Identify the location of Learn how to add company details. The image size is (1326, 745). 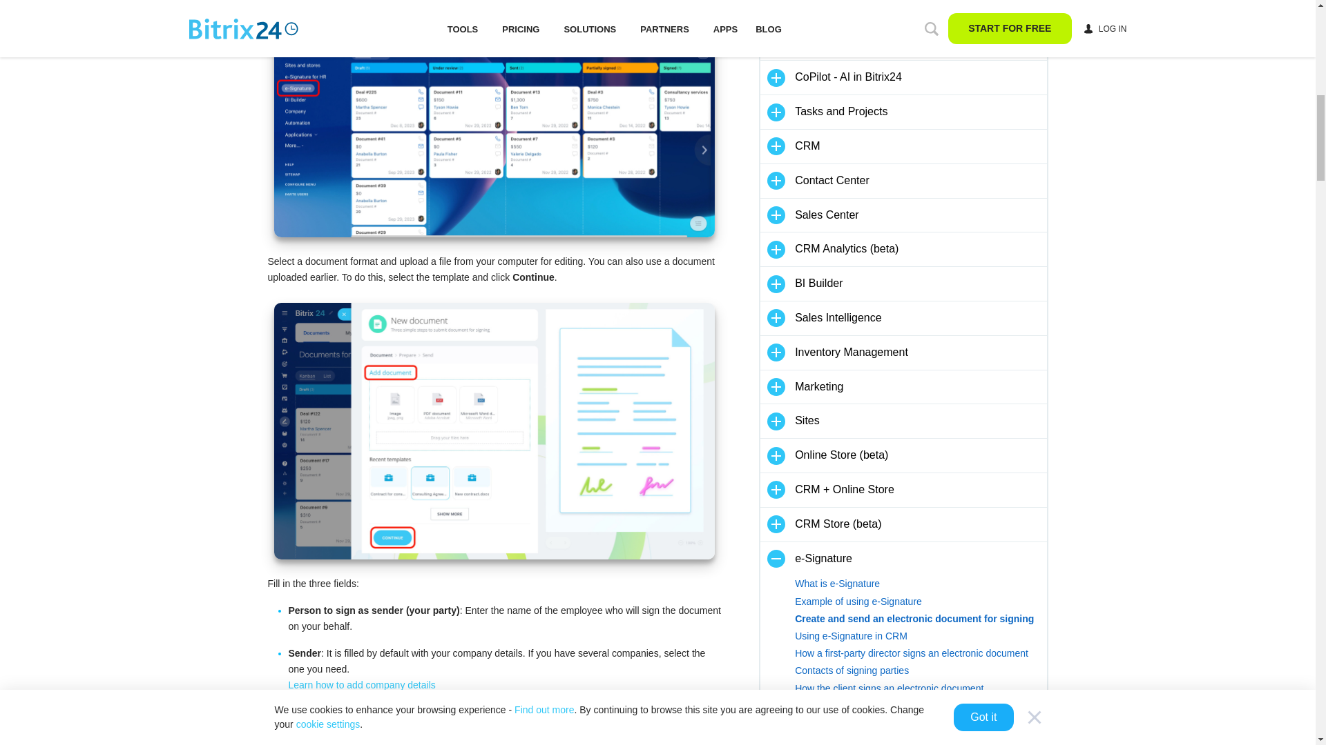
(362, 684).